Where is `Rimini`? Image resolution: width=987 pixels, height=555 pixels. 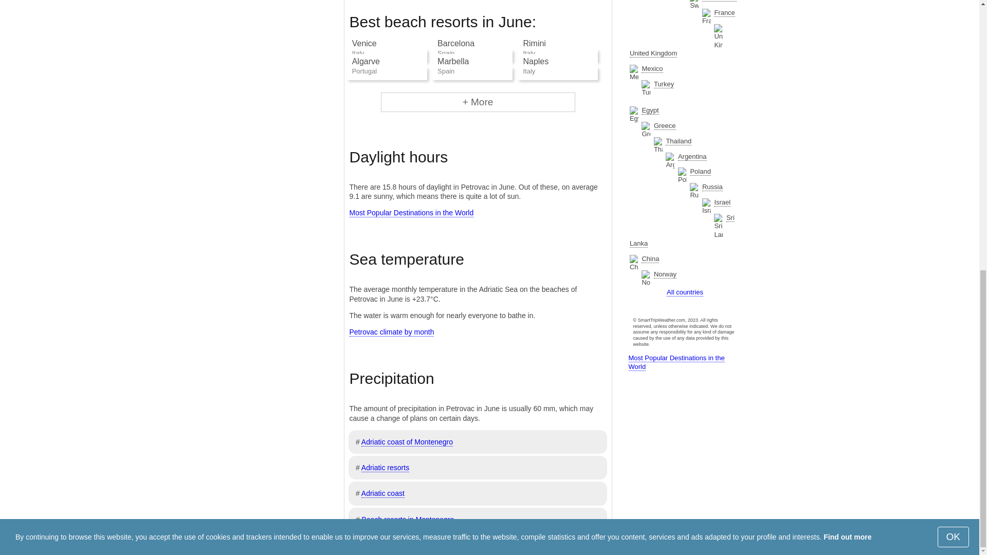 Rimini is located at coordinates (534, 43).